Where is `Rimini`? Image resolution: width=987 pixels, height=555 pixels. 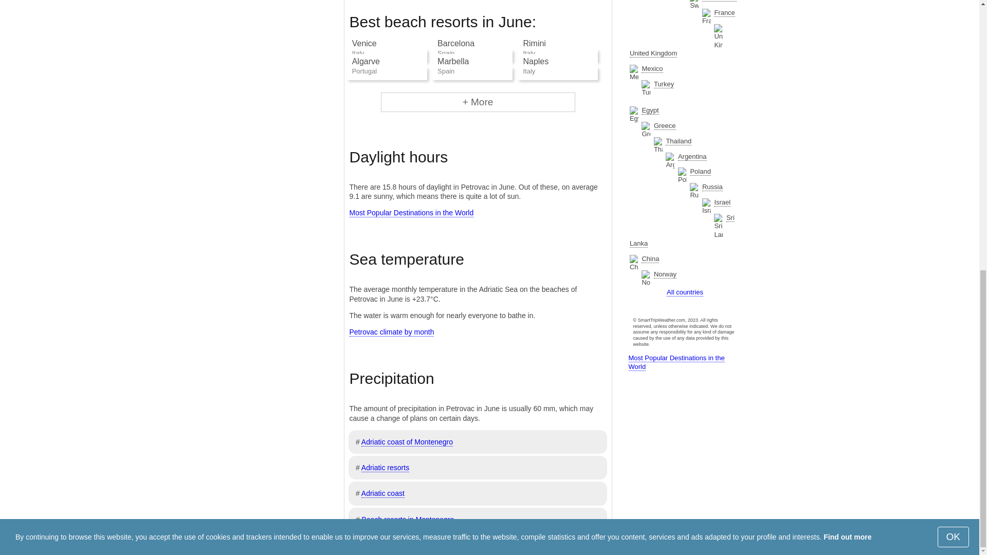 Rimini is located at coordinates (534, 43).